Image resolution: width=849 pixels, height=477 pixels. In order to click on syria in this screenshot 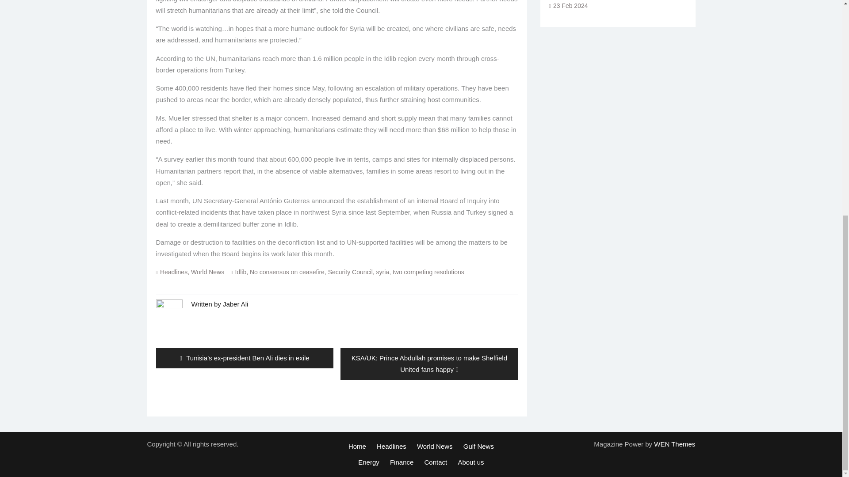, I will do `click(383, 272)`.